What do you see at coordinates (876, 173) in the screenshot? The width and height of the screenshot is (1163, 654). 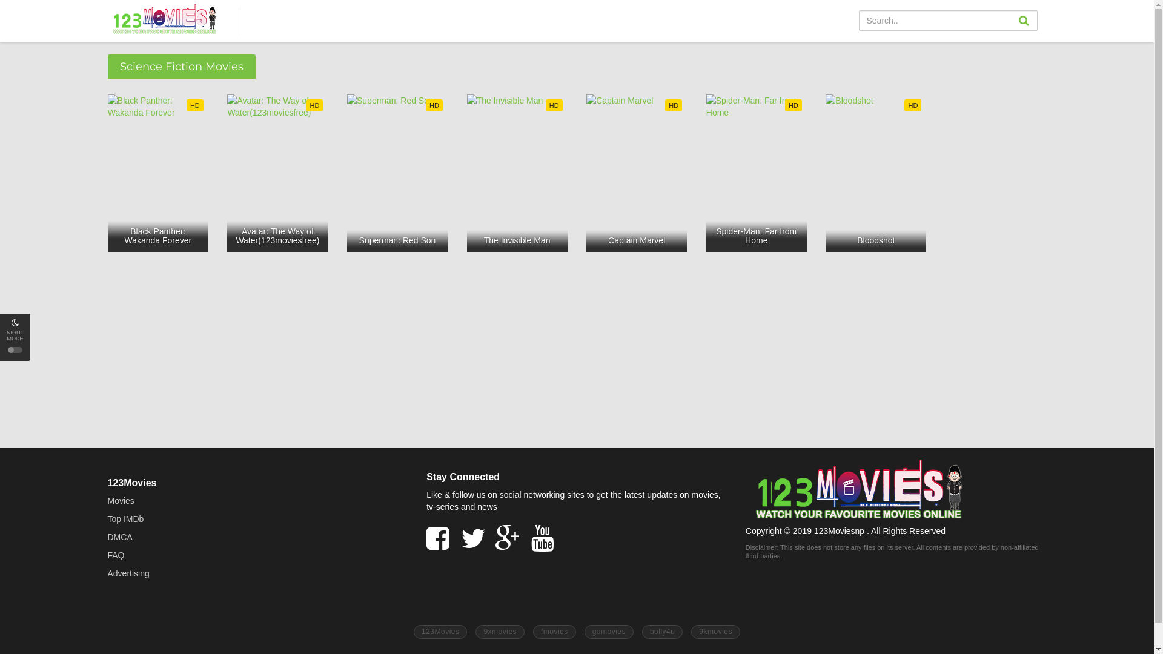 I see `HD
Bloodshot` at bounding box center [876, 173].